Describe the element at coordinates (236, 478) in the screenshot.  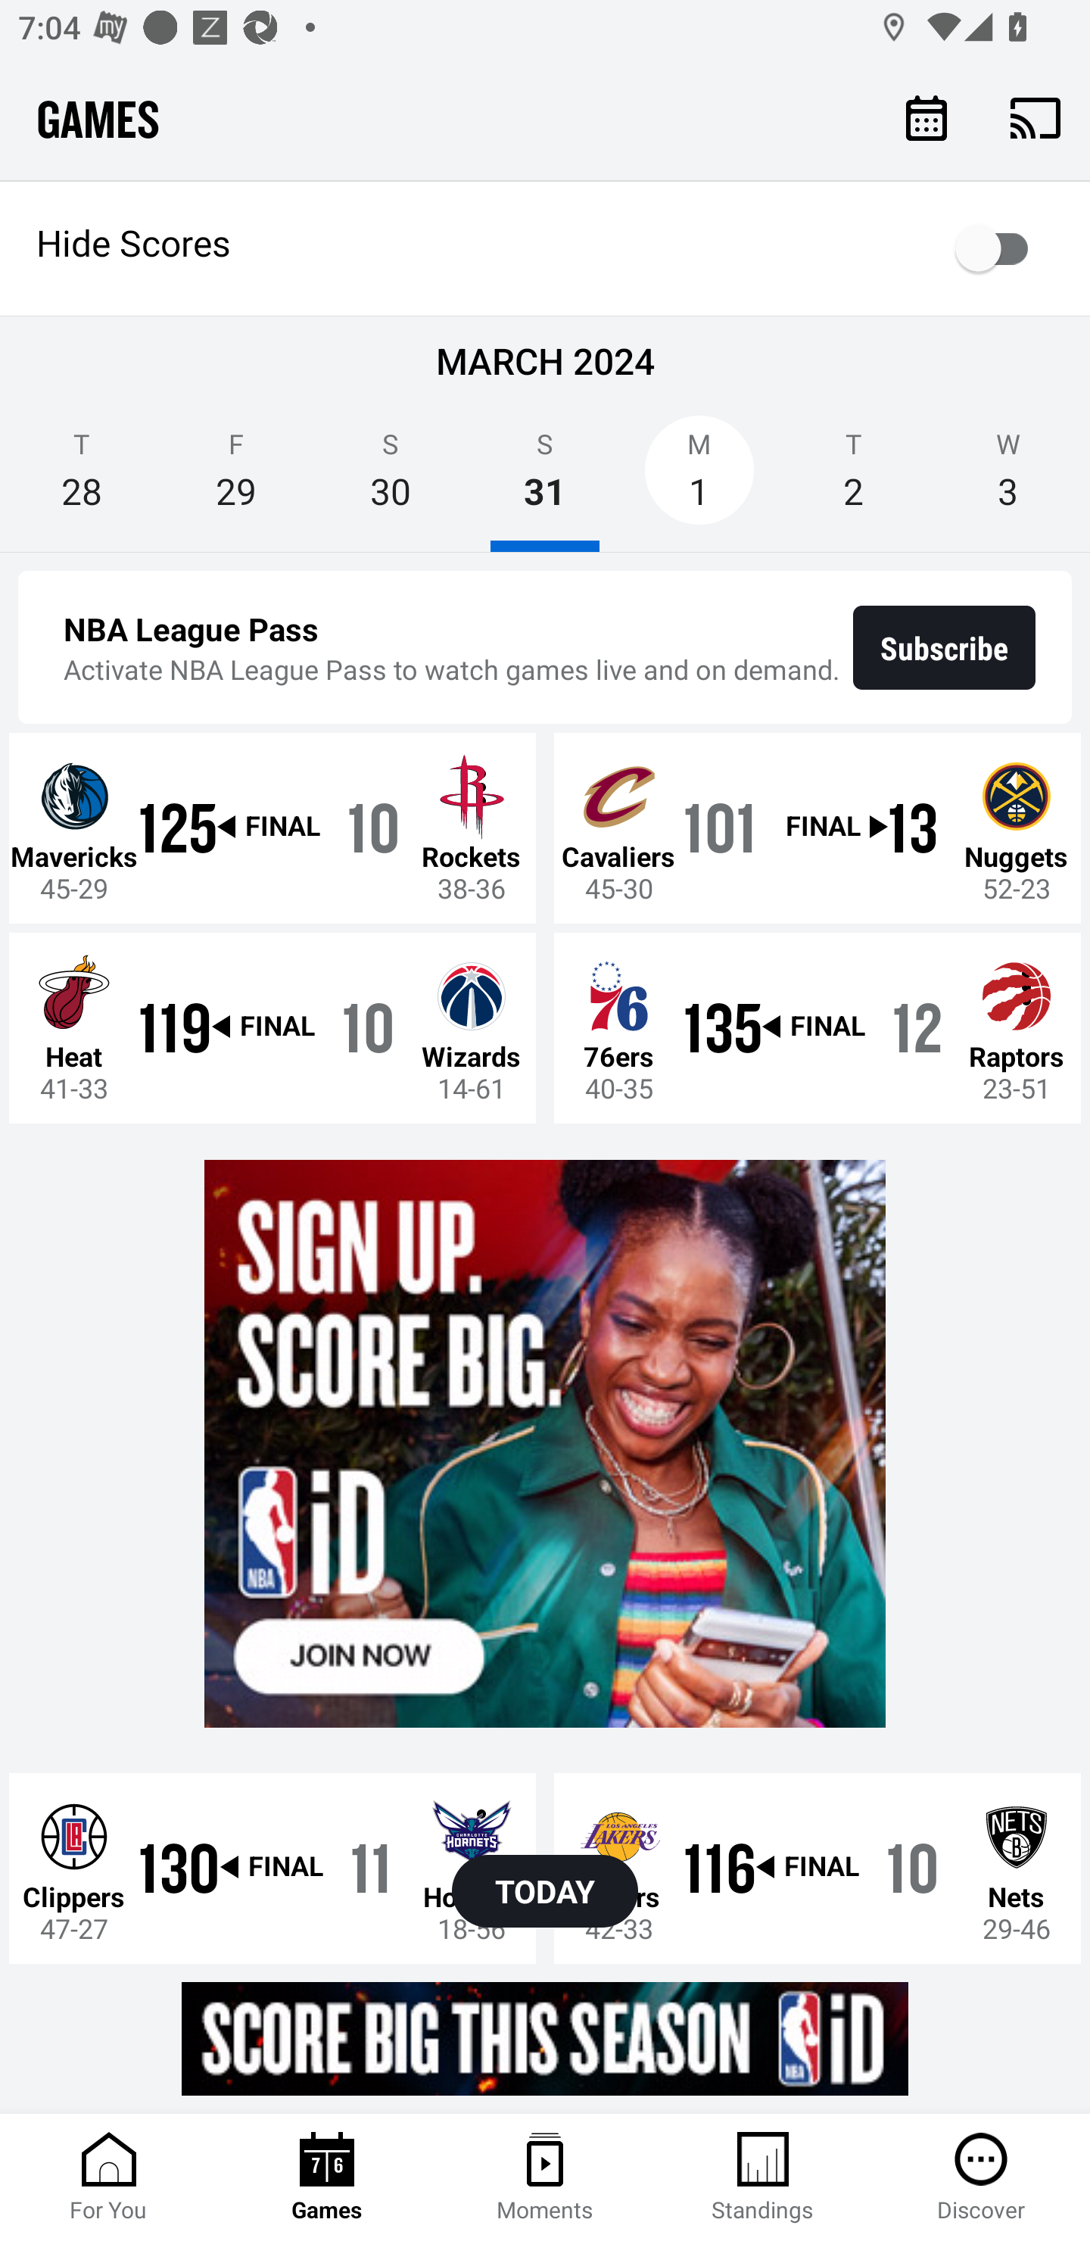
I see `F 29` at that location.